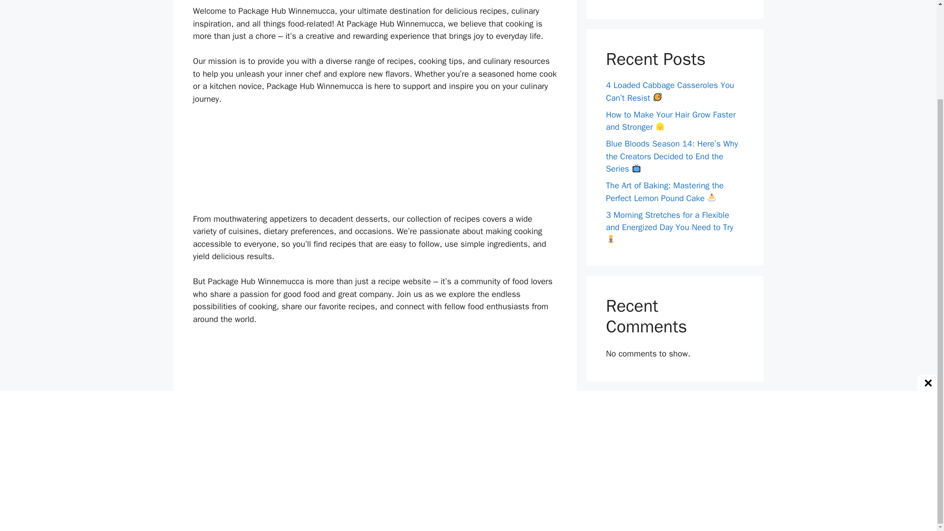 The height and width of the screenshot is (531, 944). Describe the element at coordinates (375, 383) in the screenshot. I see `Advertisement` at that location.